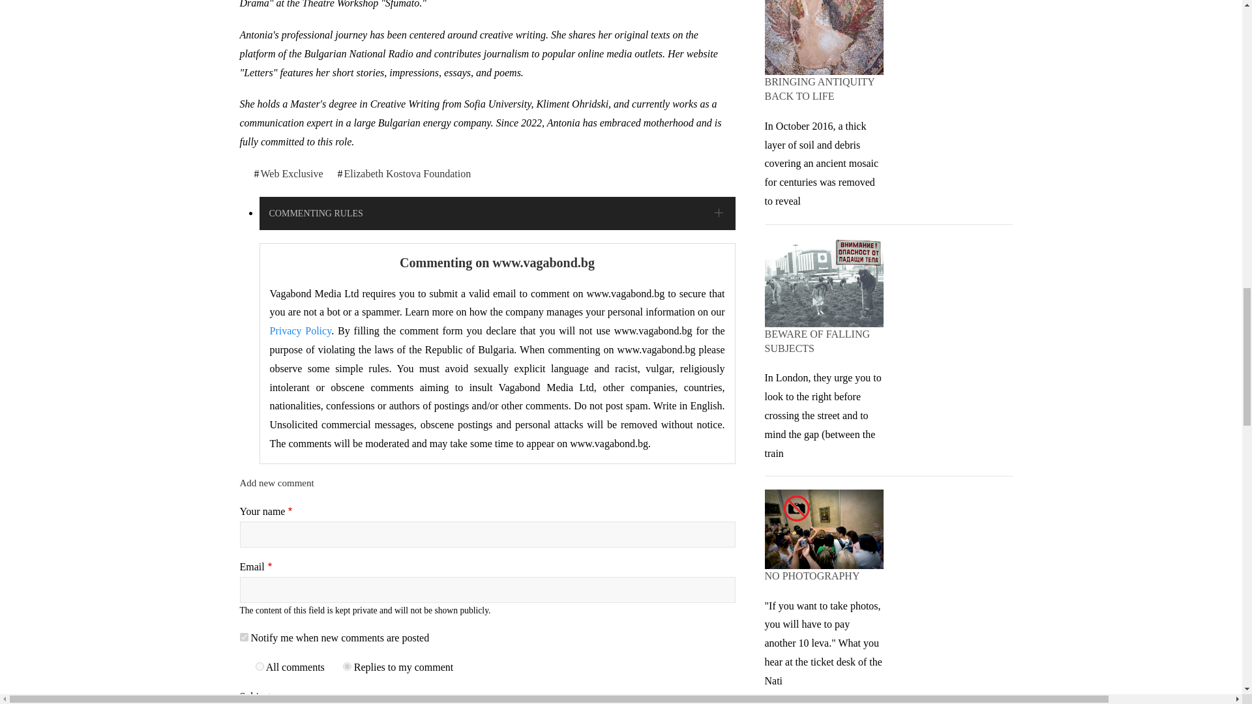 The width and height of the screenshot is (1252, 704). I want to click on 2, so click(347, 666).